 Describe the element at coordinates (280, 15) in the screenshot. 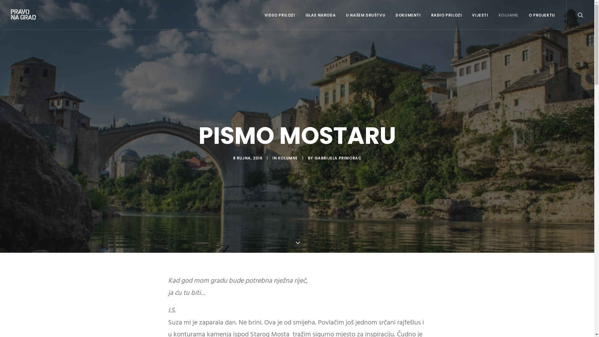

I see `VIDEO PRILOZI` at that location.